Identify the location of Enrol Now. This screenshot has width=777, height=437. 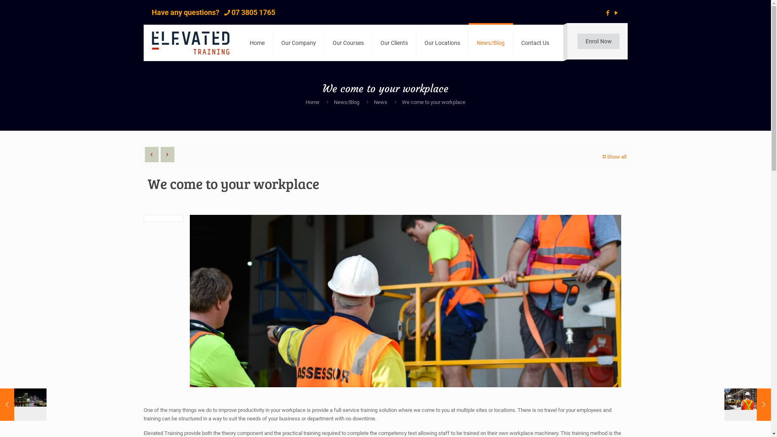
(598, 41).